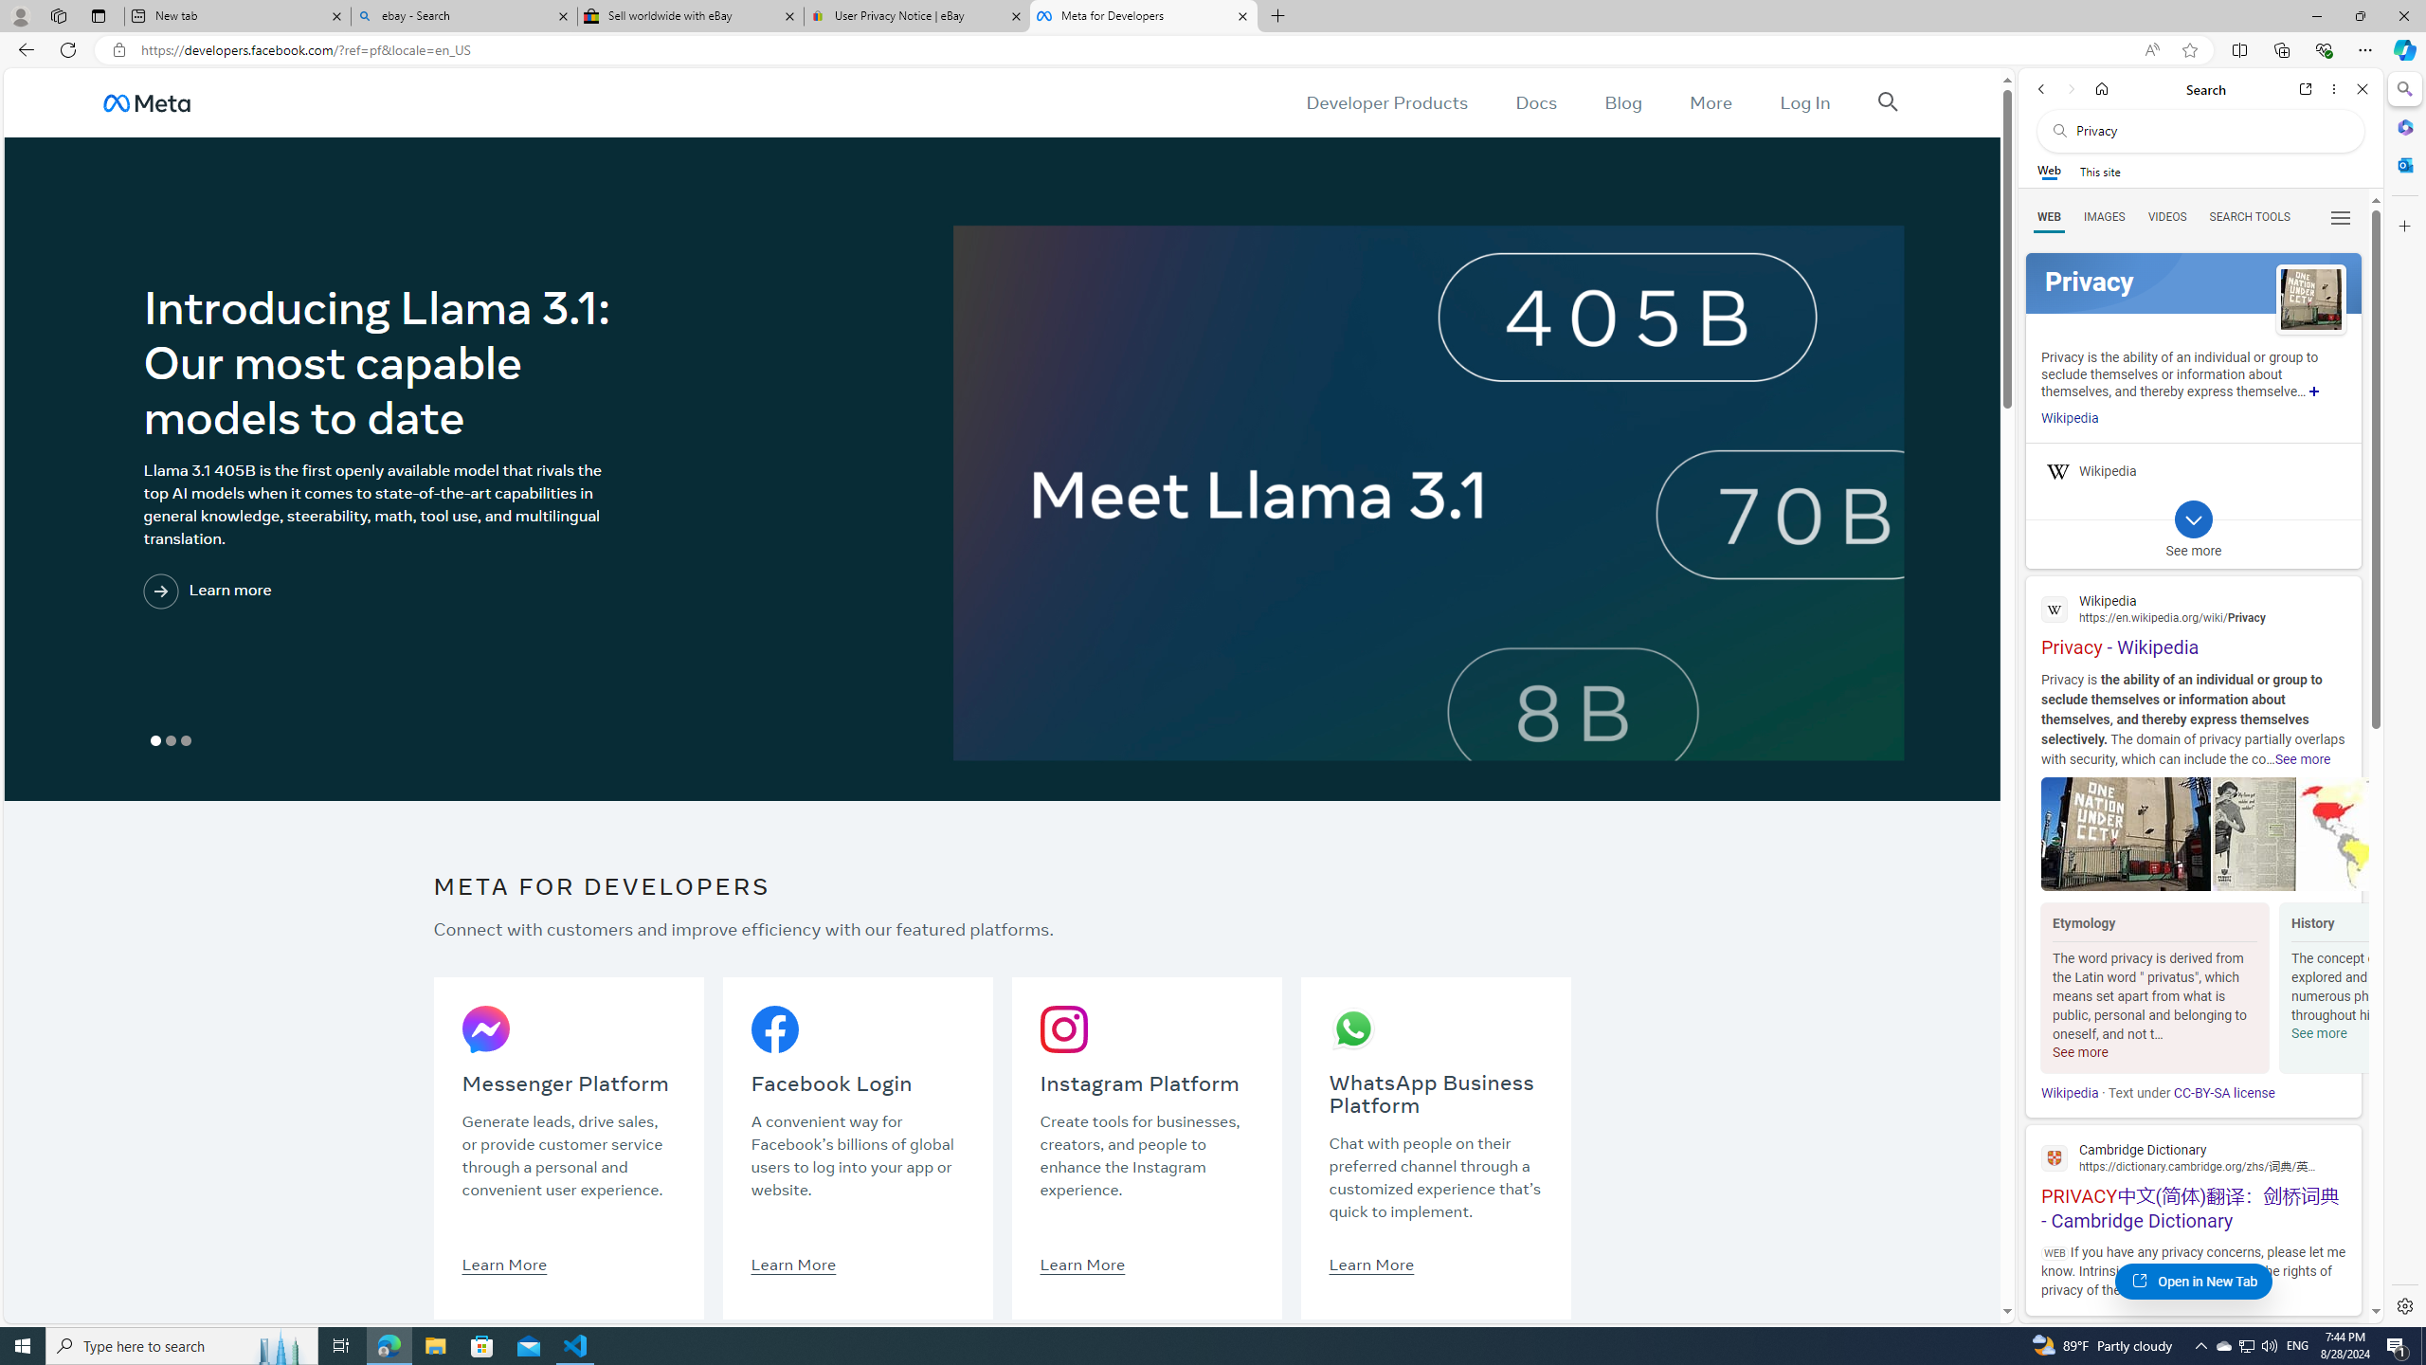  What do you see at coordinates (2167, 217) in the screenshot?
I see `VIDEOS` at bounding box center [2167, 217].